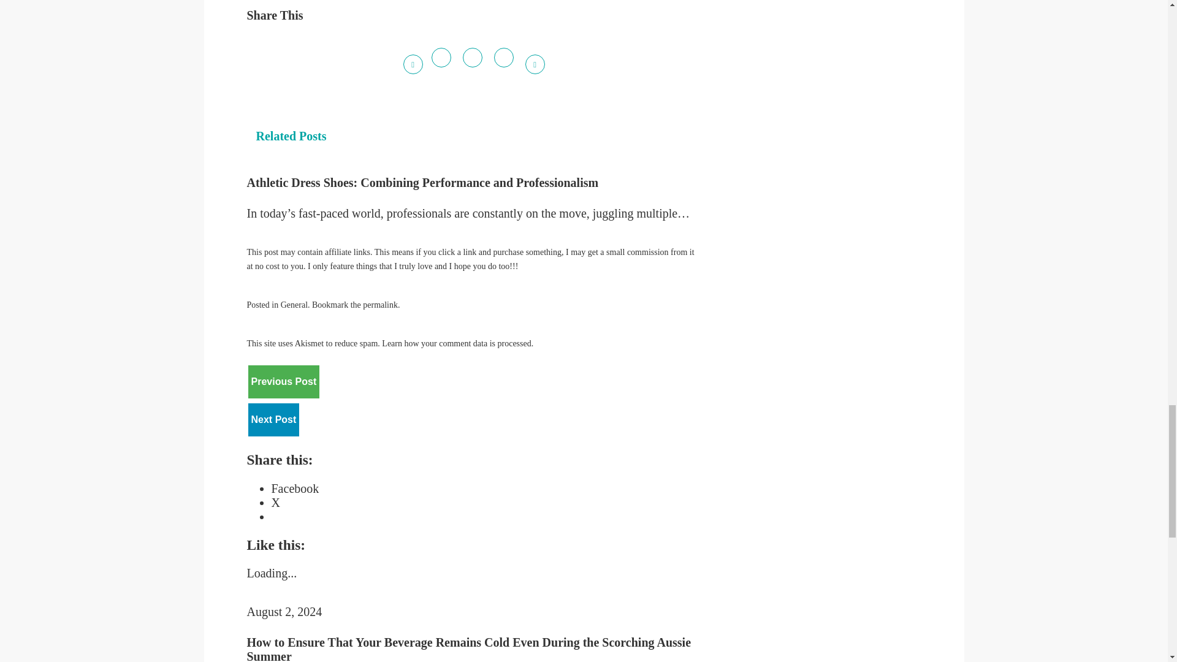 Image resolution: width=1177 pixels, height=662 pixels. What do you see at coordinates (283, 382) in the screenshot?
I see `Previous Post` at bounding box center [283, 382].